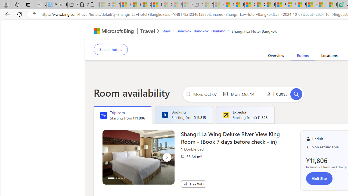  I want to click on Food and Drink - MSN, so click(239, 5).